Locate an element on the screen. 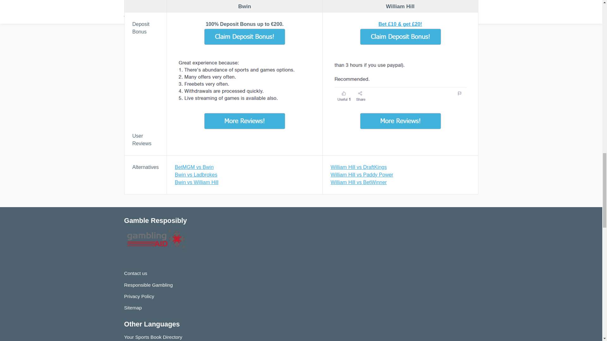 The image size is (607, 341). William Hill vs BetWinner is located at coordinates (400, 182).